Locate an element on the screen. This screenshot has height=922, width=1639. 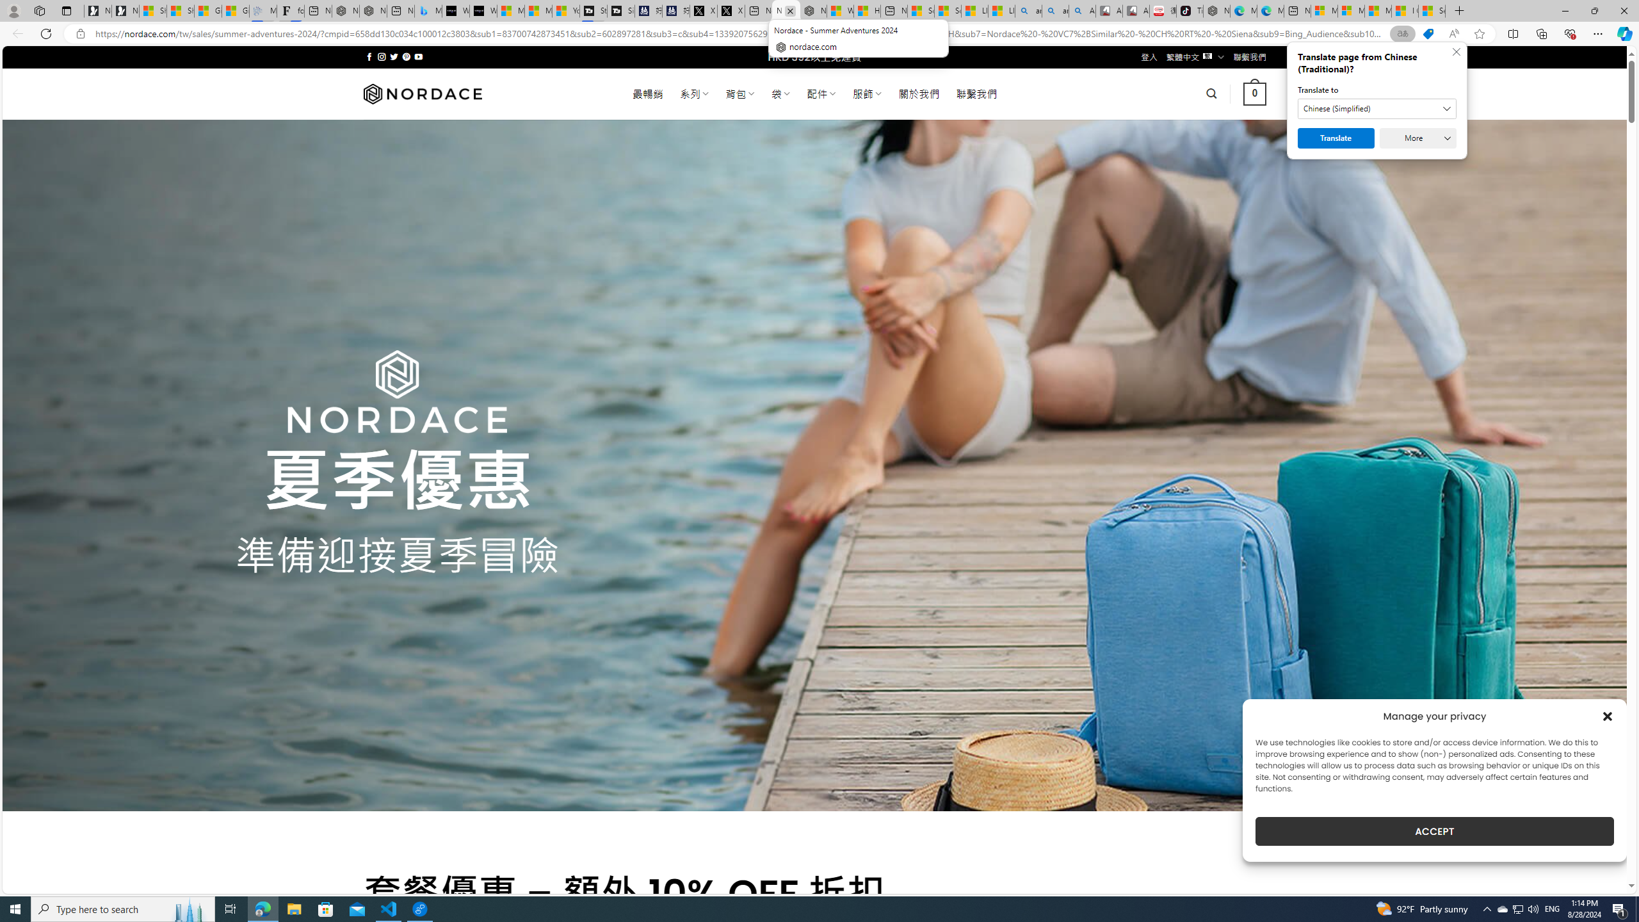
All Cubot phones is located at coordinates (1136, 11).